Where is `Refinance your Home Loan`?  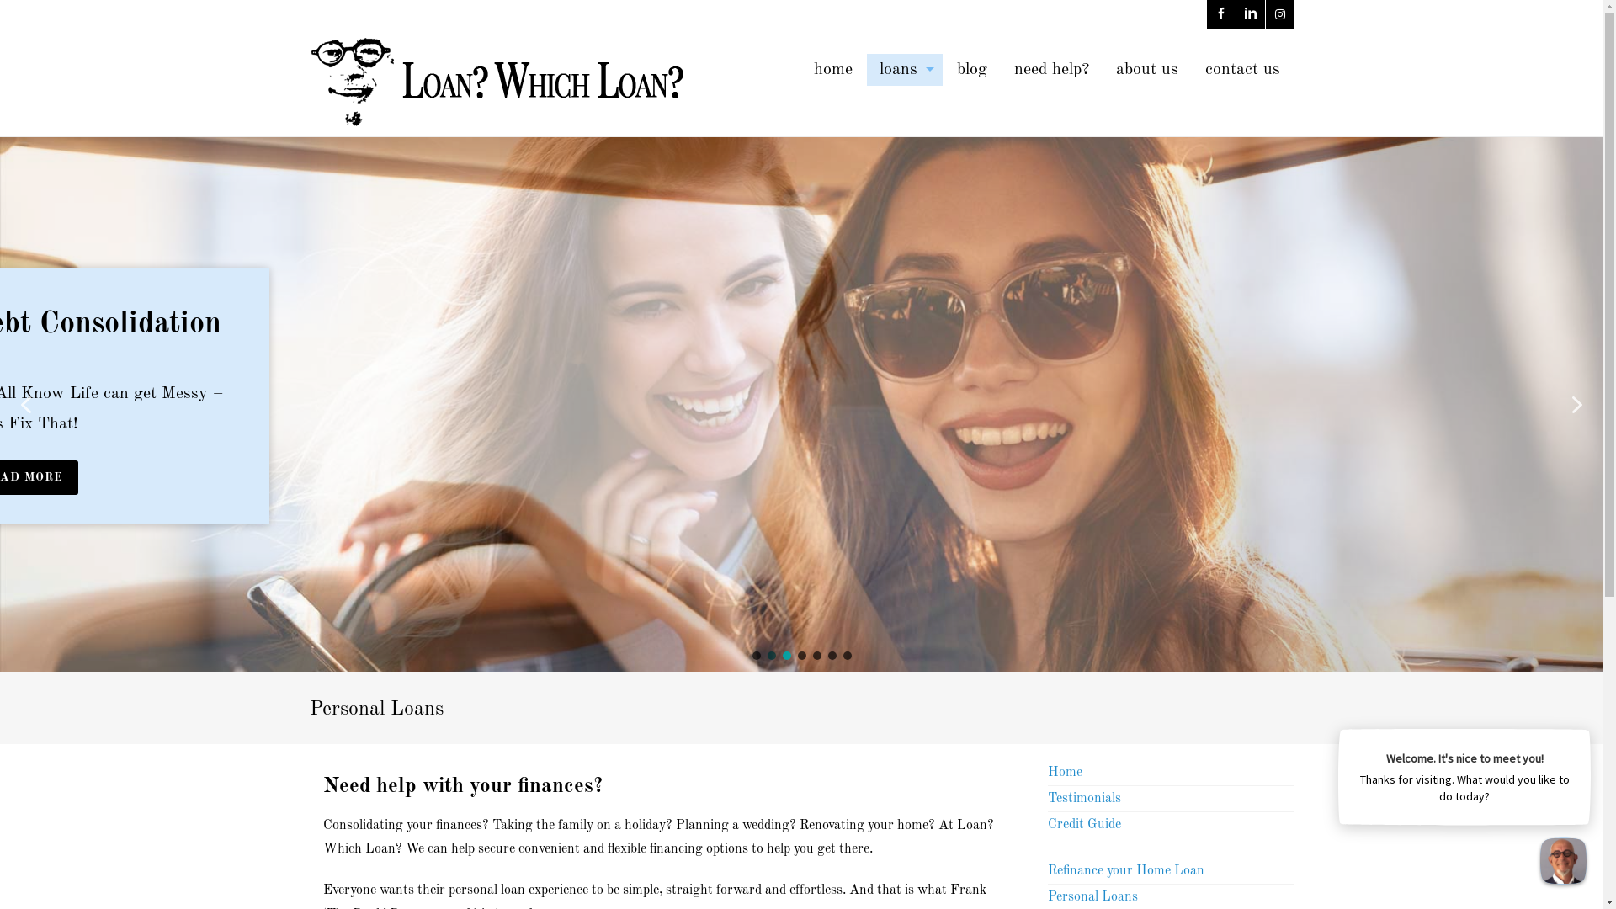 Refinance your Home Loan is located at coordinates (1126, 871).